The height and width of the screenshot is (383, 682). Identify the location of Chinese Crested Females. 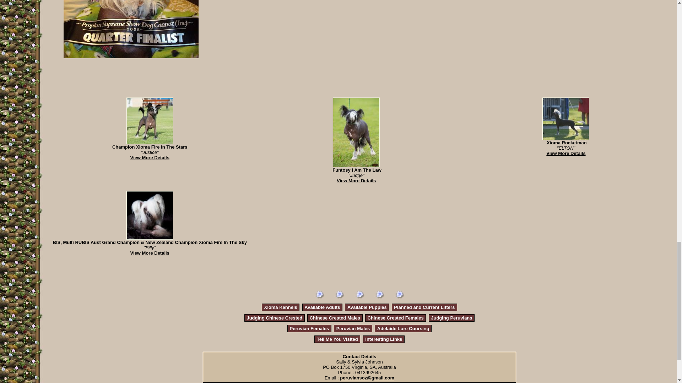
(395, 318).